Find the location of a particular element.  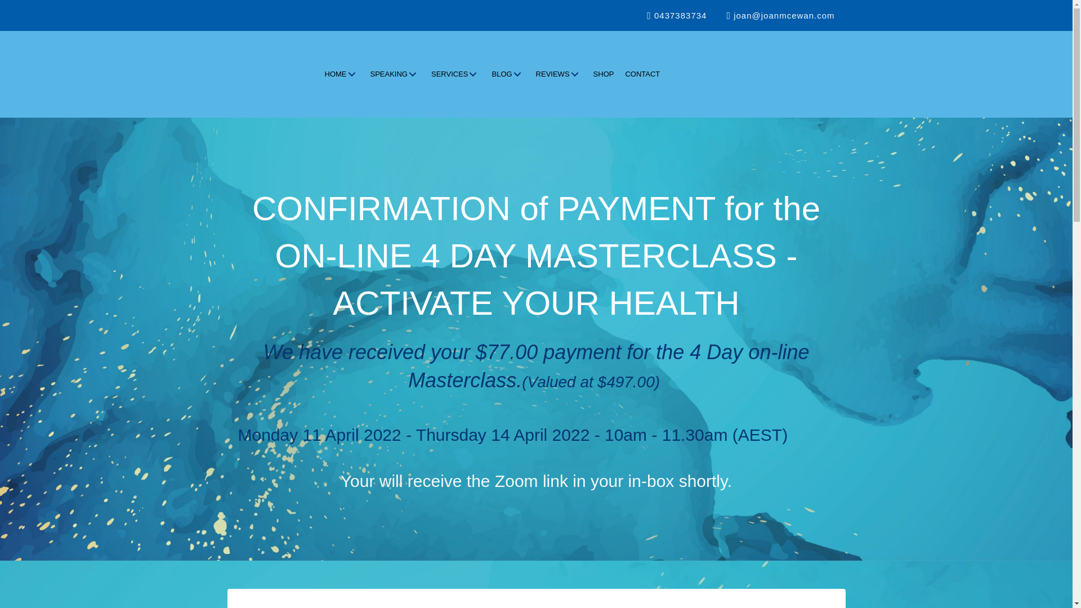

CONTACT is located at coordinates (642, 74).